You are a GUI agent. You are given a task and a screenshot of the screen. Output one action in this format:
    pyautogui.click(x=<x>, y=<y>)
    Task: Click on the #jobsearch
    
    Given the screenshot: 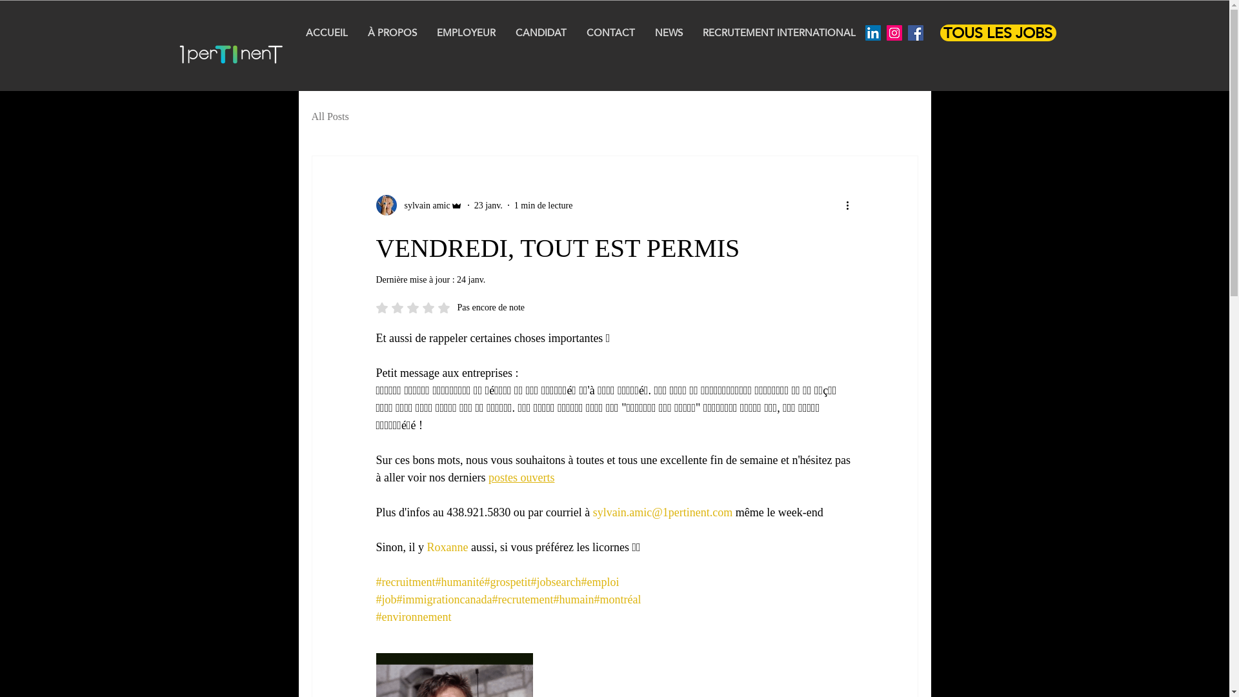 What is the action you would take?
    pyautogui.click(x=556, y=582)
    